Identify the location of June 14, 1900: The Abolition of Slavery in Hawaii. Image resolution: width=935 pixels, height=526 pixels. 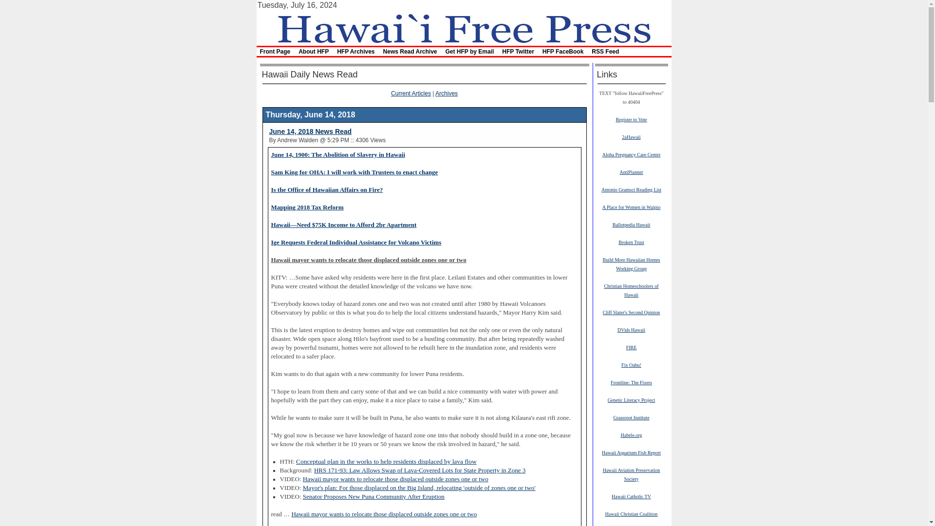
(338, 155).